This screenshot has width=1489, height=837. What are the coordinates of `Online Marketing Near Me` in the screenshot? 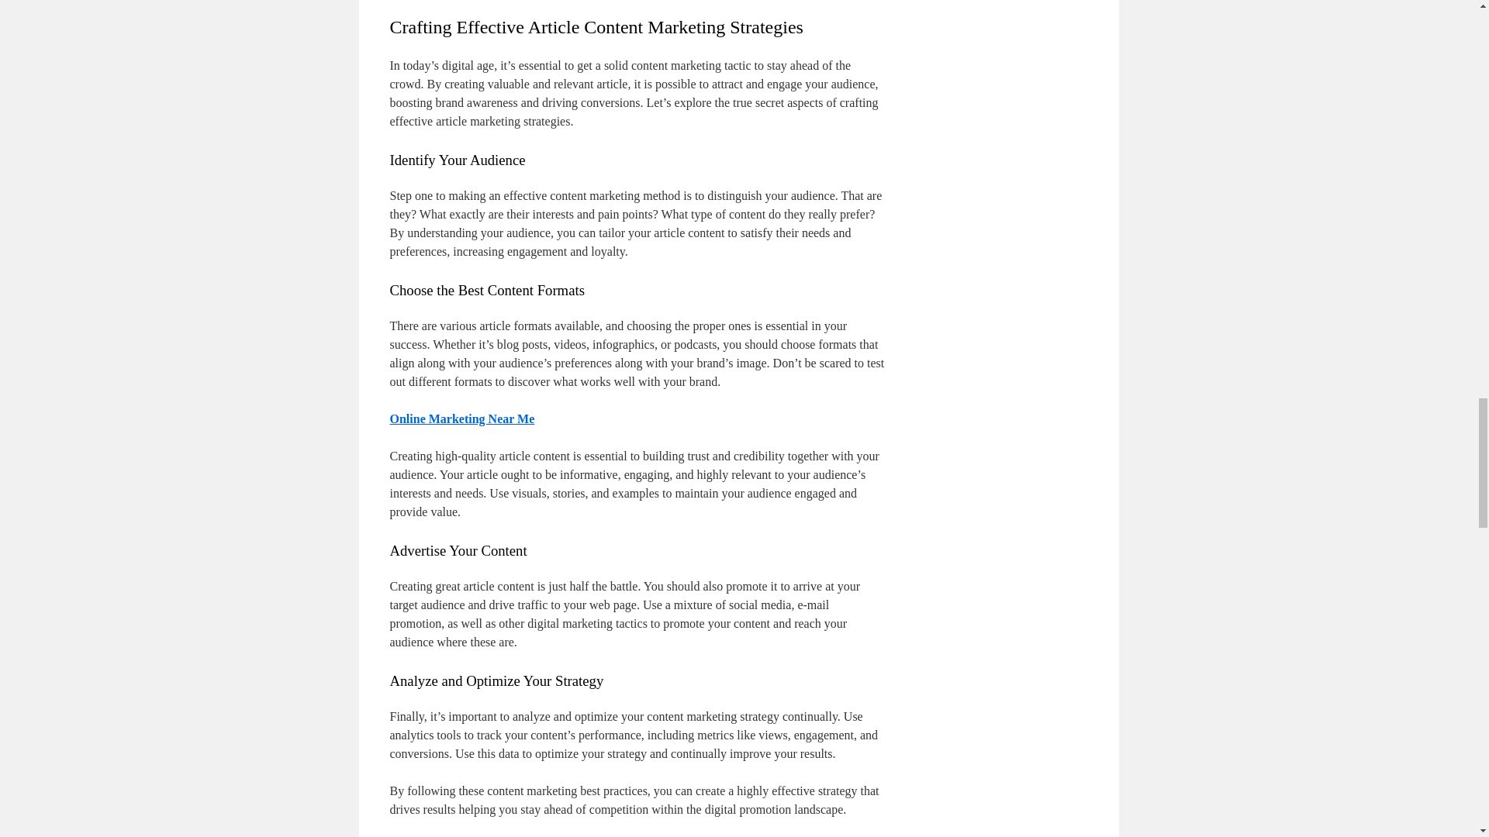 It's located at (461, 418).